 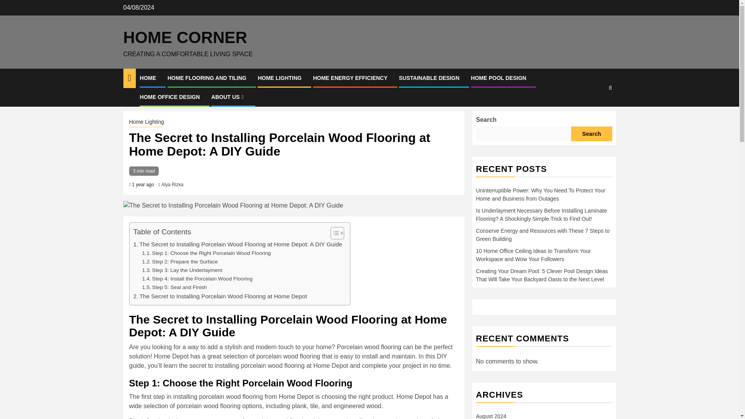 What do you see at coordinates (350, 78) in the screenshot?
I see `HOME ENERGY EFFICIENCY` at bounding box center [350, 78].